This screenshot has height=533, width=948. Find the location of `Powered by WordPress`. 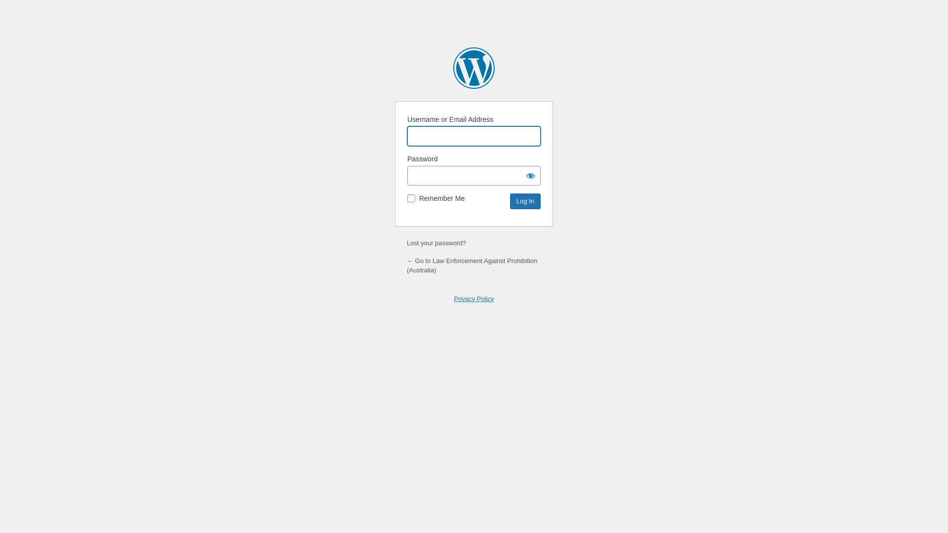

Powered by WordPress is located at coordinates (474, 68).